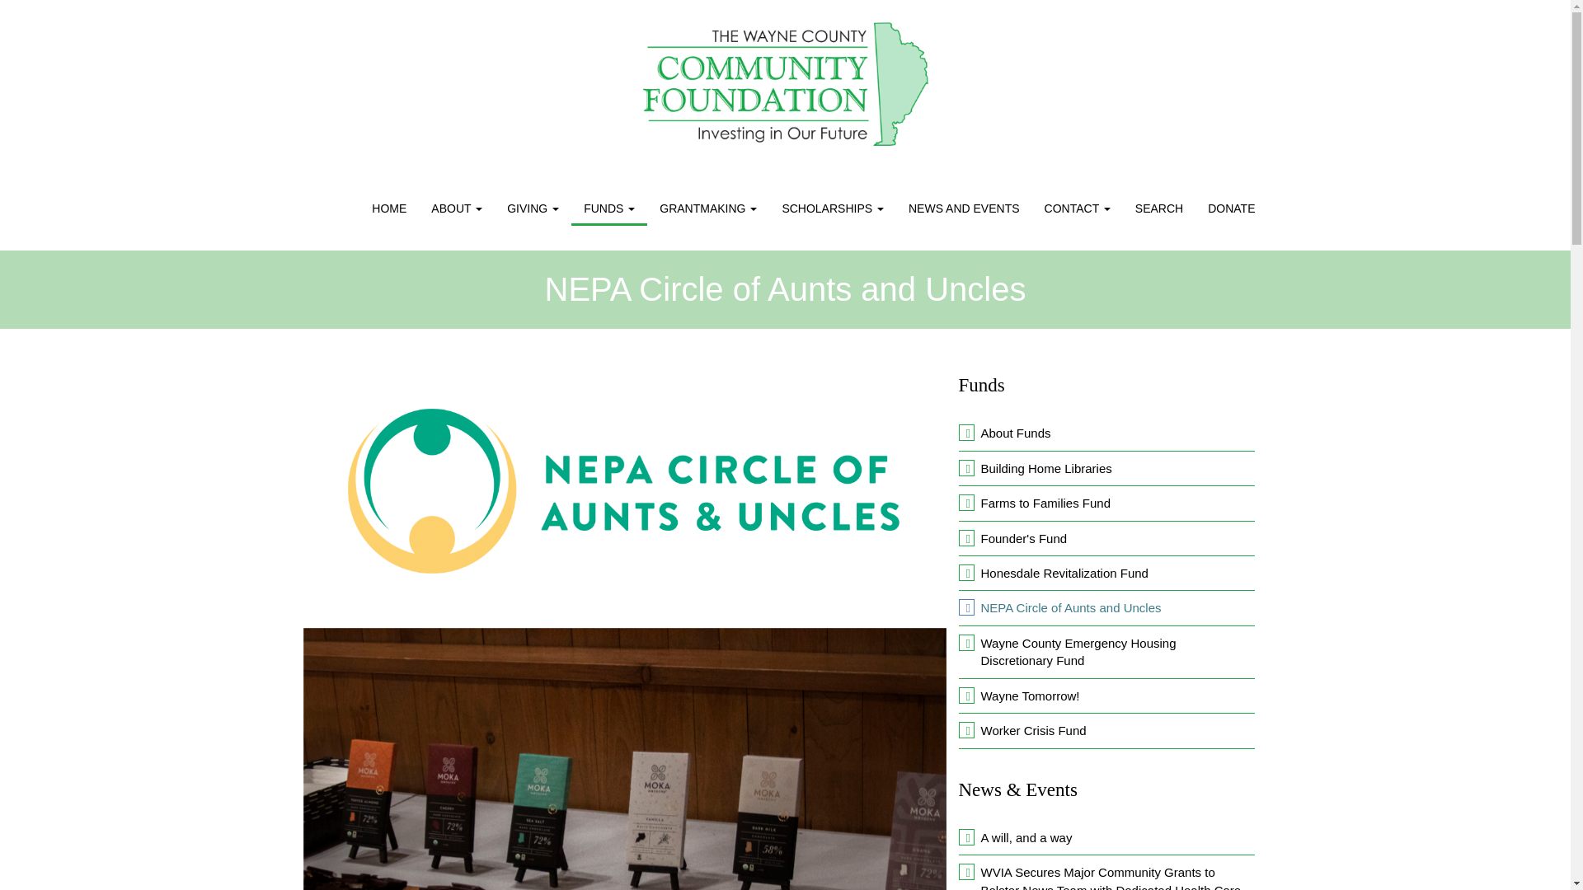 Image resolution: width=1583 pixels, height=890 pixels. What do you see at coordinates (533, 208) in the screenshot?
I see `GIVING` at bounding box center [533, 208].